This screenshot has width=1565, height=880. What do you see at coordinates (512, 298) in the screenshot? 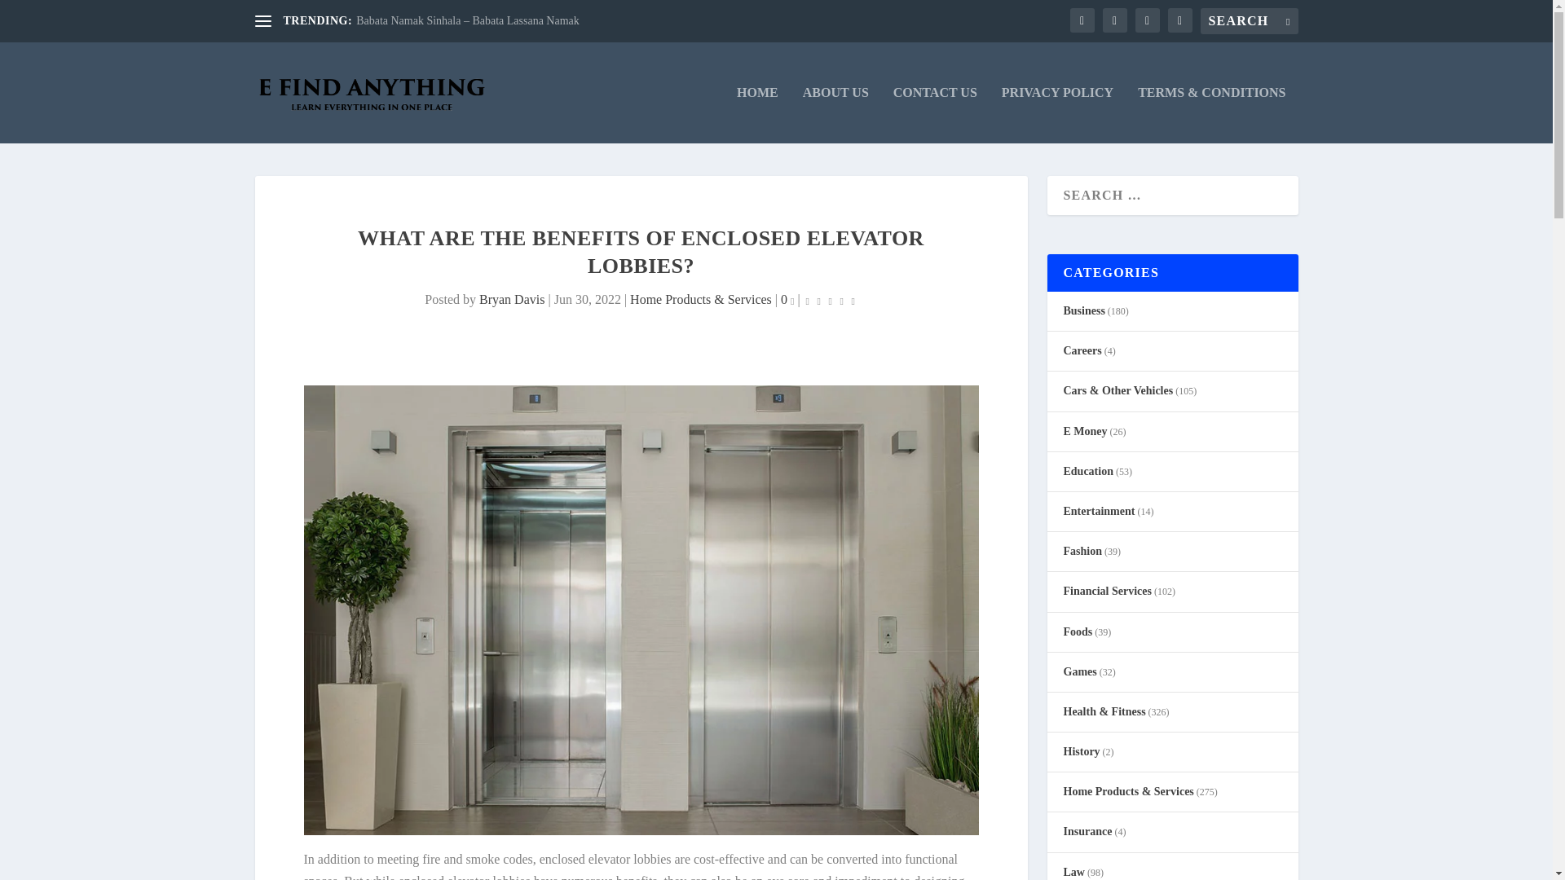
I see `Bryan Davis` at bounding box center [512, 298].